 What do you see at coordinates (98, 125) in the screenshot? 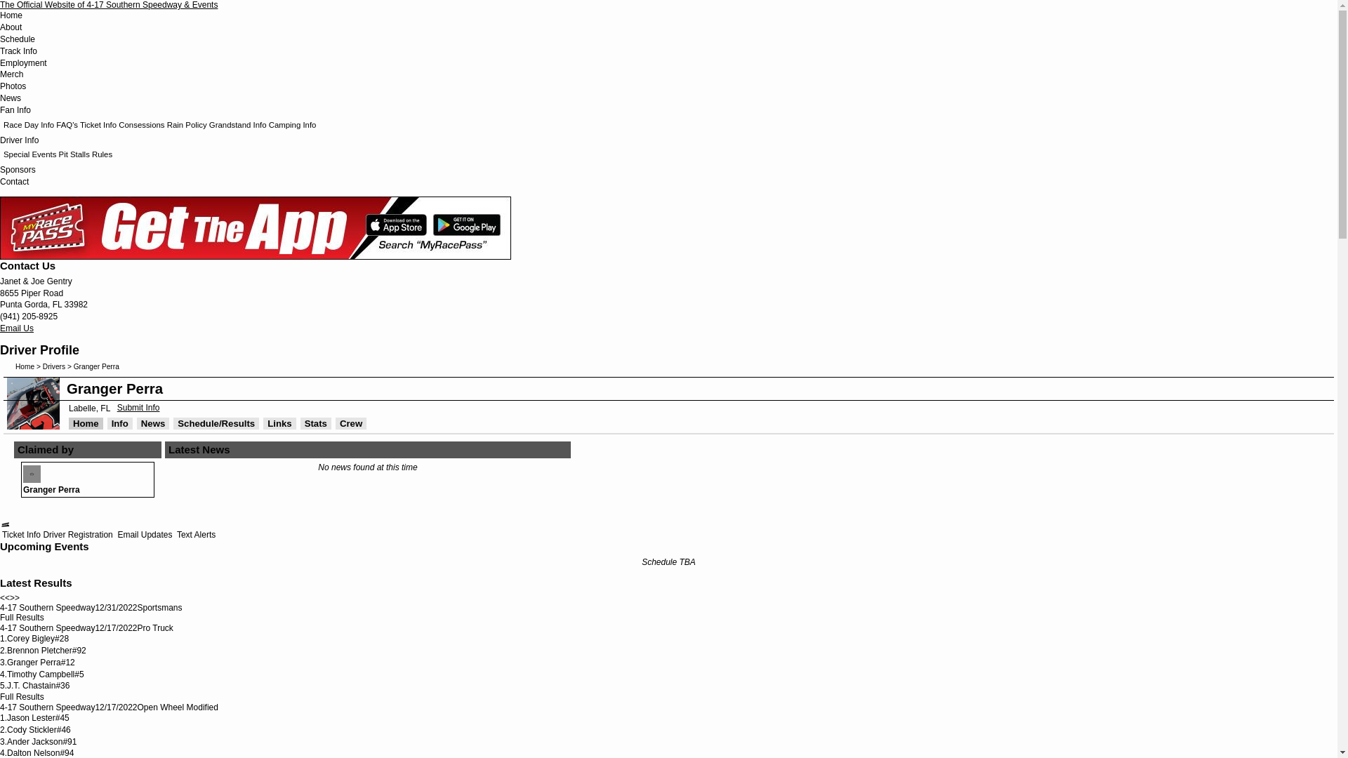
I see `Ticket Info` at bounding box center [98, 125].